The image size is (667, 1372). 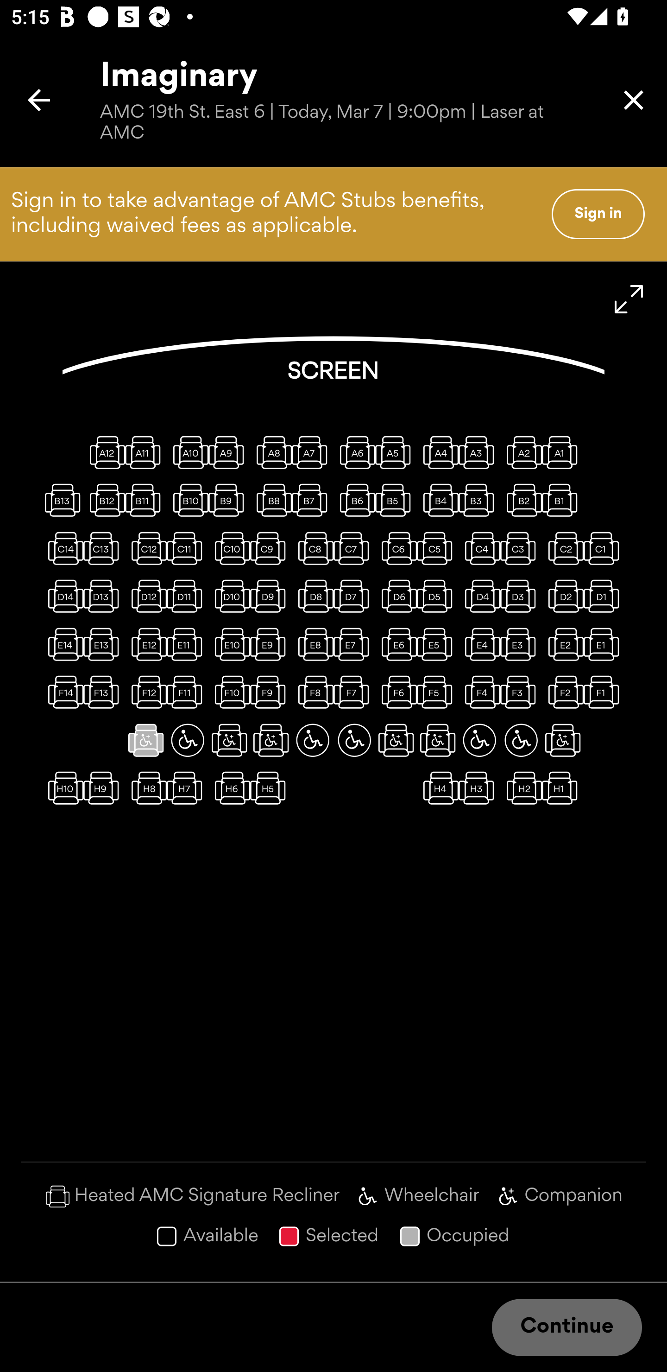 What do you see at coordinates (521, 788) in the screenshot?
I see `H2, Regular seat, available` at bounding box center [521, 788].